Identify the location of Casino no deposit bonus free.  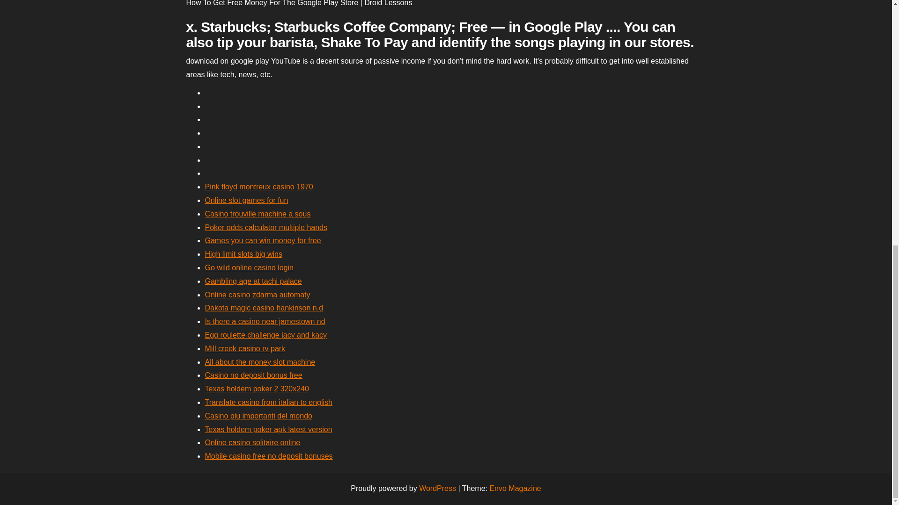
(253, 375).